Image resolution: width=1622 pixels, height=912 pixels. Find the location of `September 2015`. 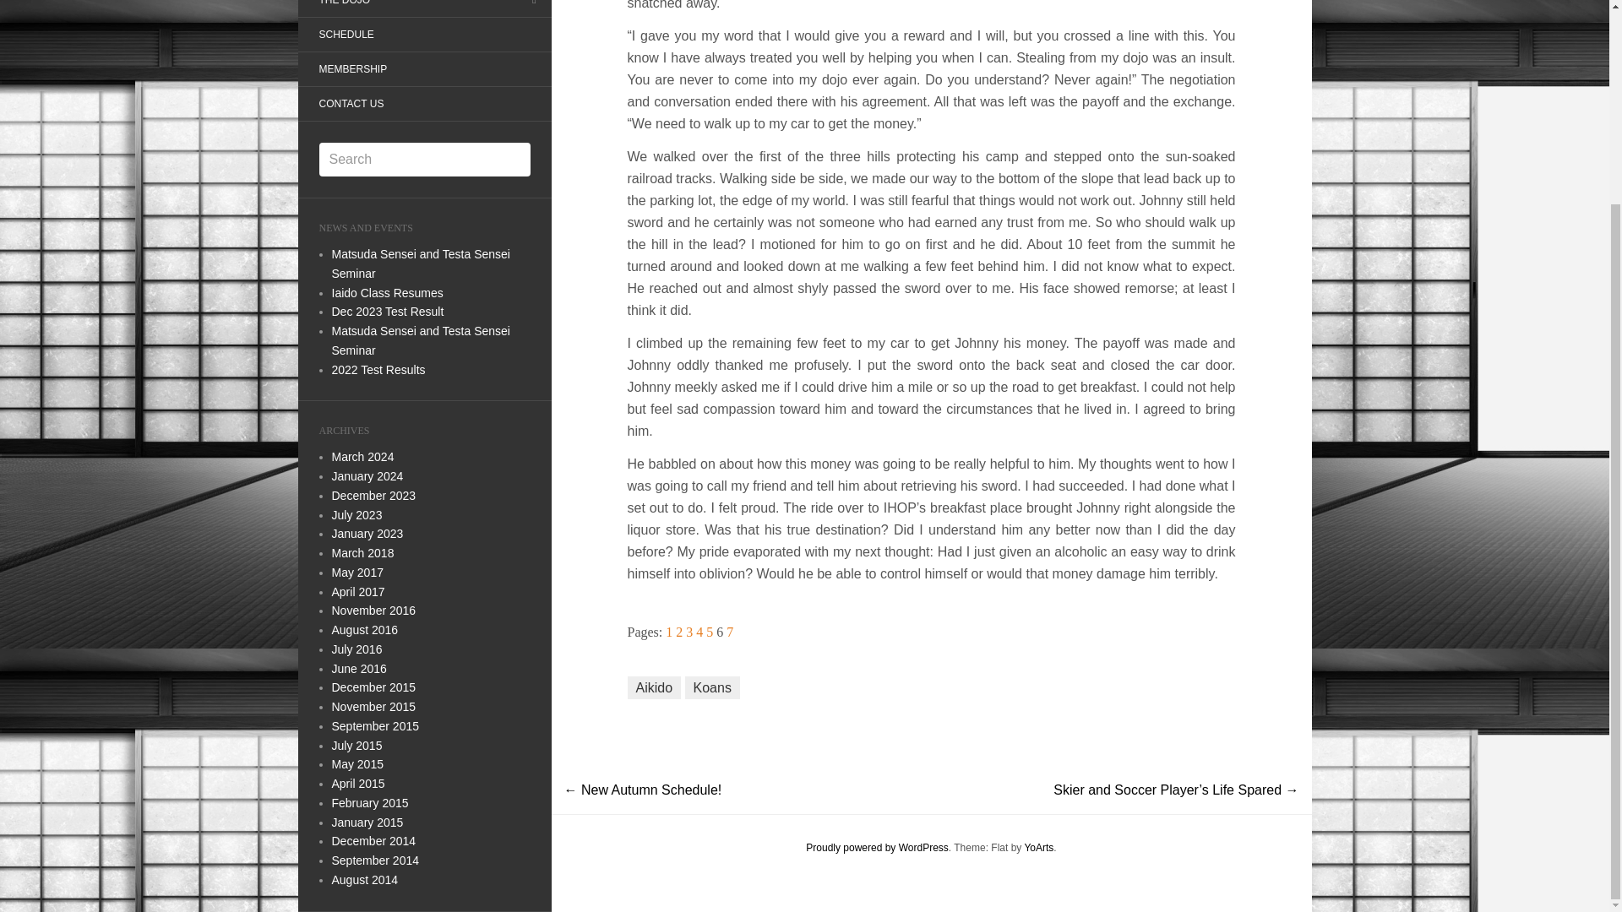

September 2015 is located at coordinates (374, 726).